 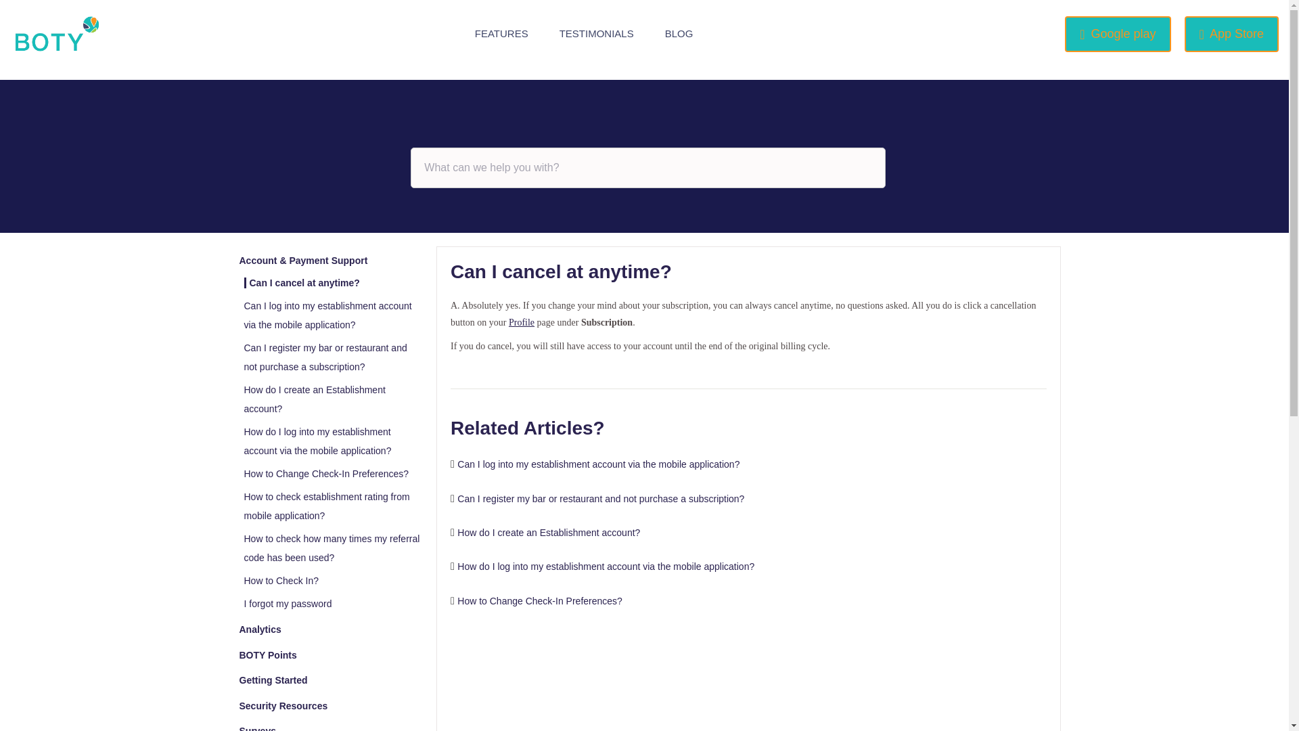 I want to click on FEATURES, so click(x=502, y=34).